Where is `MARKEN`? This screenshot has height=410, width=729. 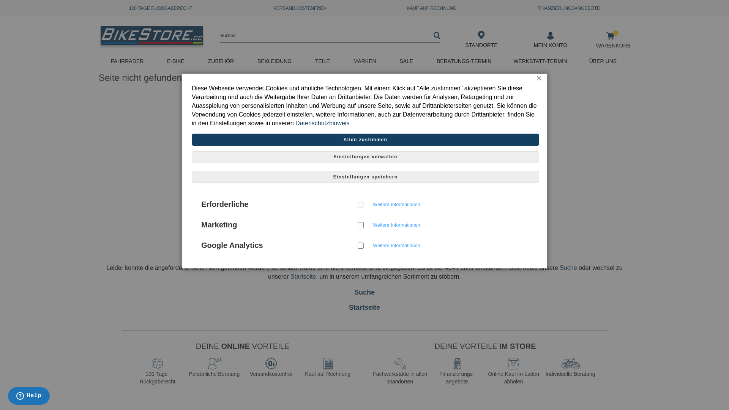
MARKEN is located at coordinates (366, 62).